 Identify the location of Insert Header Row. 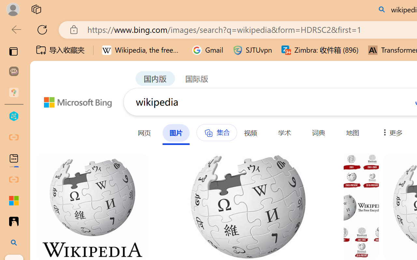
(237, 36).